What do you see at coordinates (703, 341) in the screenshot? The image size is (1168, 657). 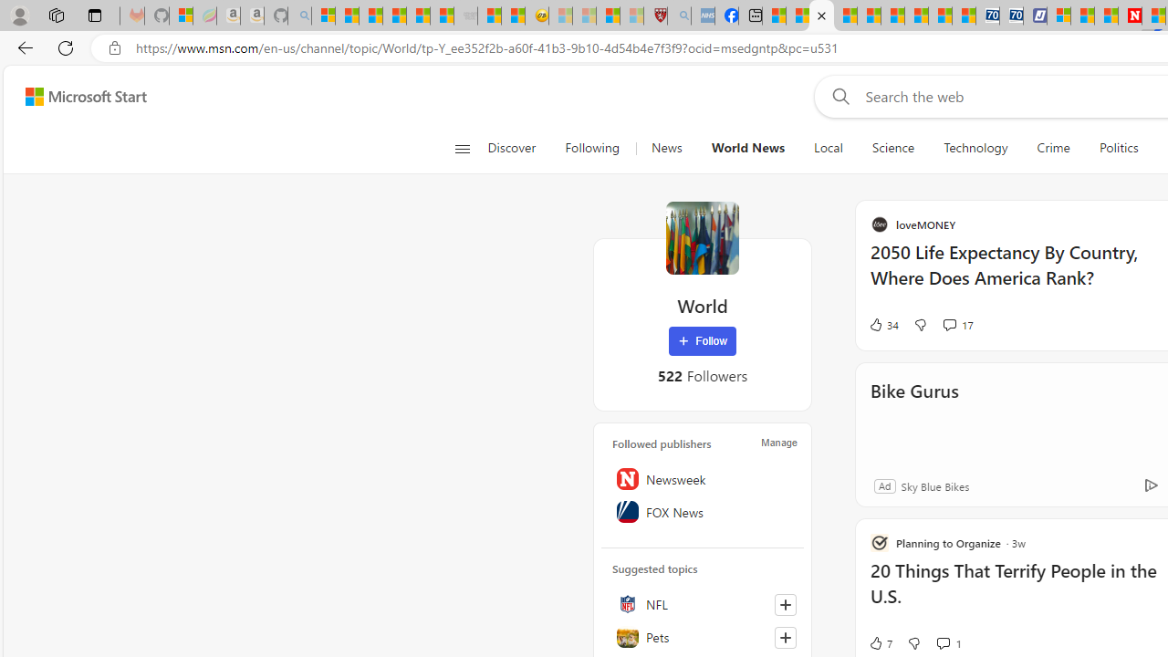 I see `Follow` at bounding box center [703, 341].